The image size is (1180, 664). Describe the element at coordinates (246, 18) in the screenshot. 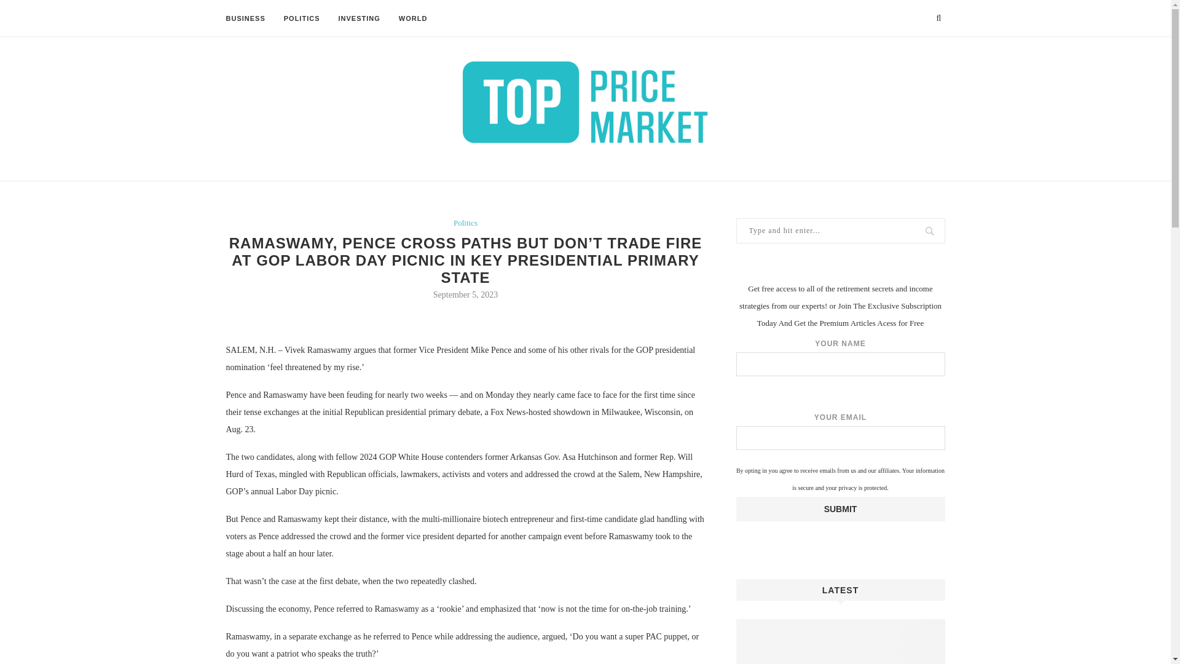

I see `BUSINESS` at that location.